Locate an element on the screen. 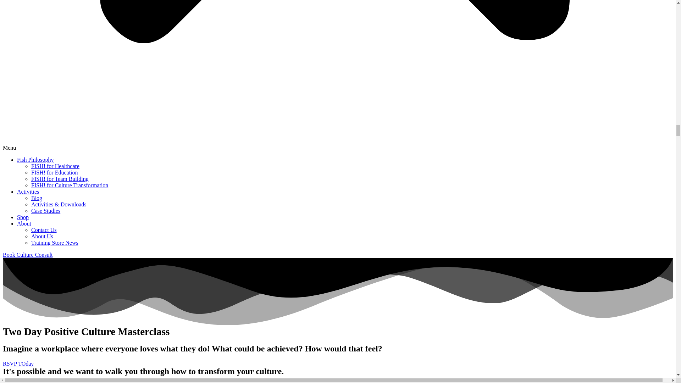 The image size is (681, 383). FISH! for Team Building is located at coordinates (60, 179).